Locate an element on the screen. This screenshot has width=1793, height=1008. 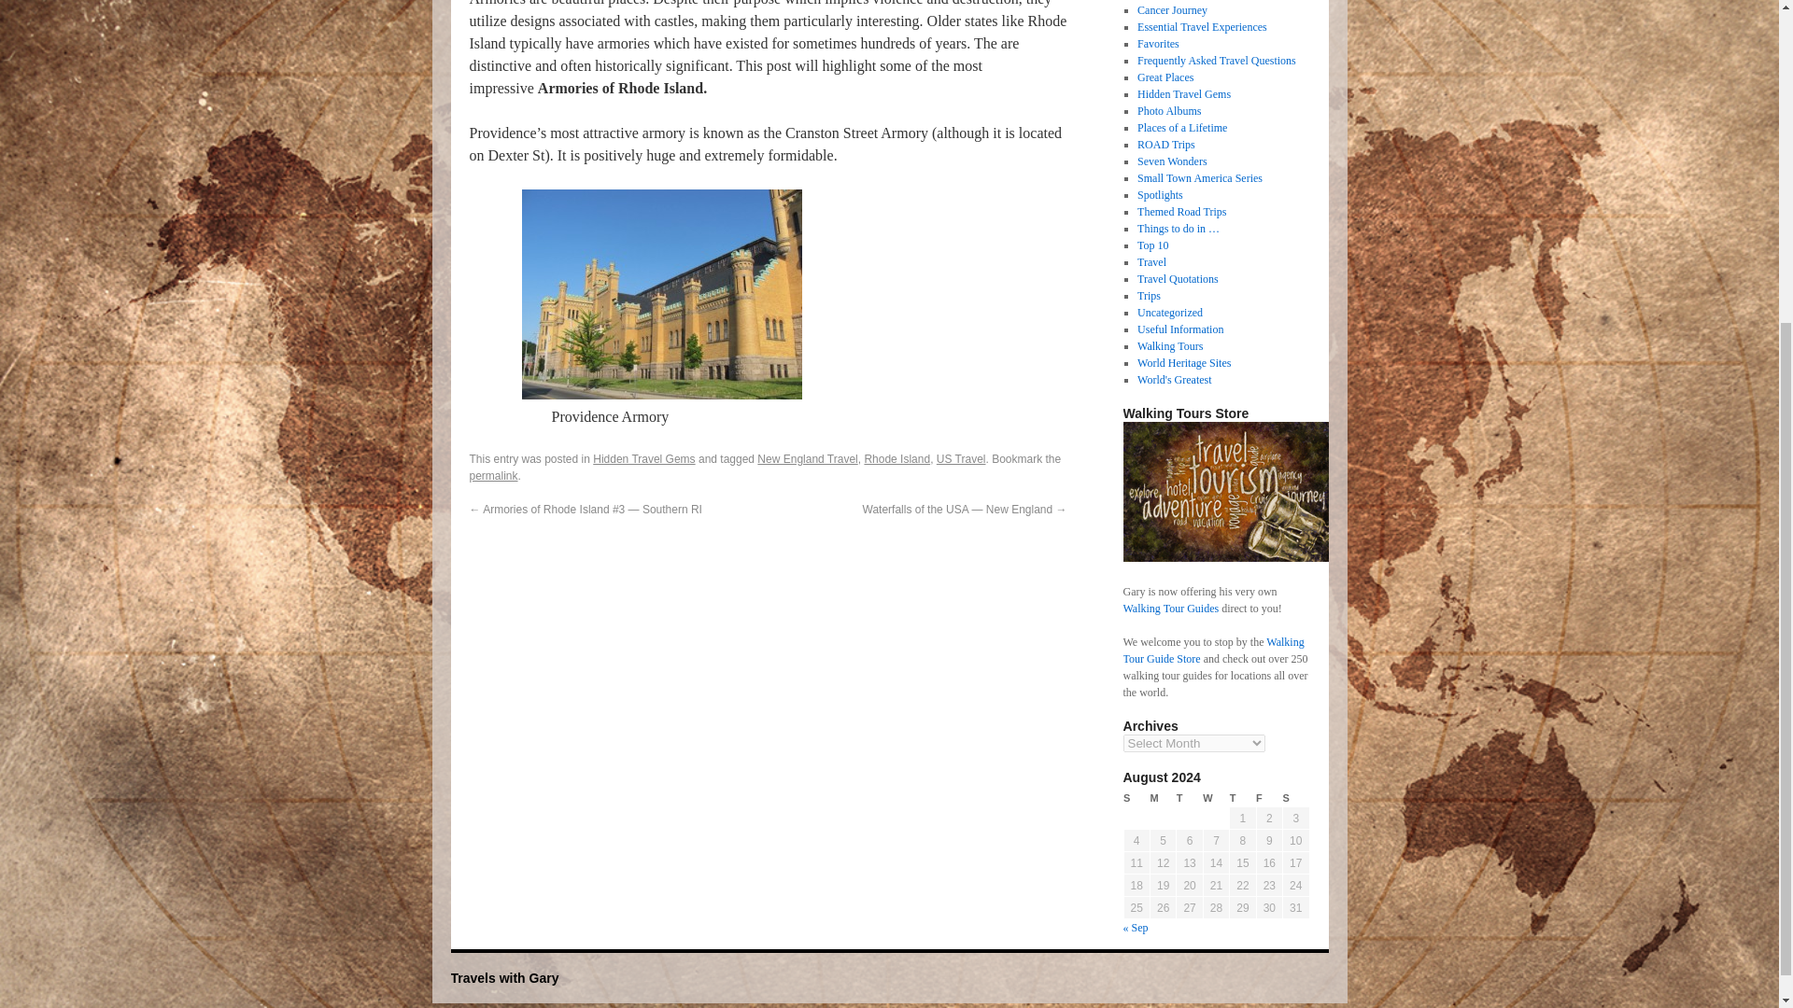
Hidden Travel Gems is located at coordinates (1183, 93).